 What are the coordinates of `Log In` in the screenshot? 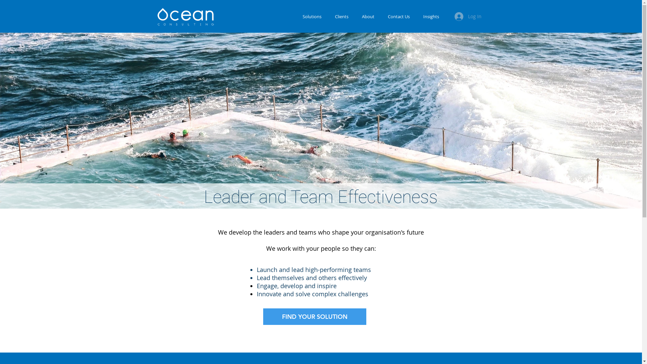 It's located at (468, 17).